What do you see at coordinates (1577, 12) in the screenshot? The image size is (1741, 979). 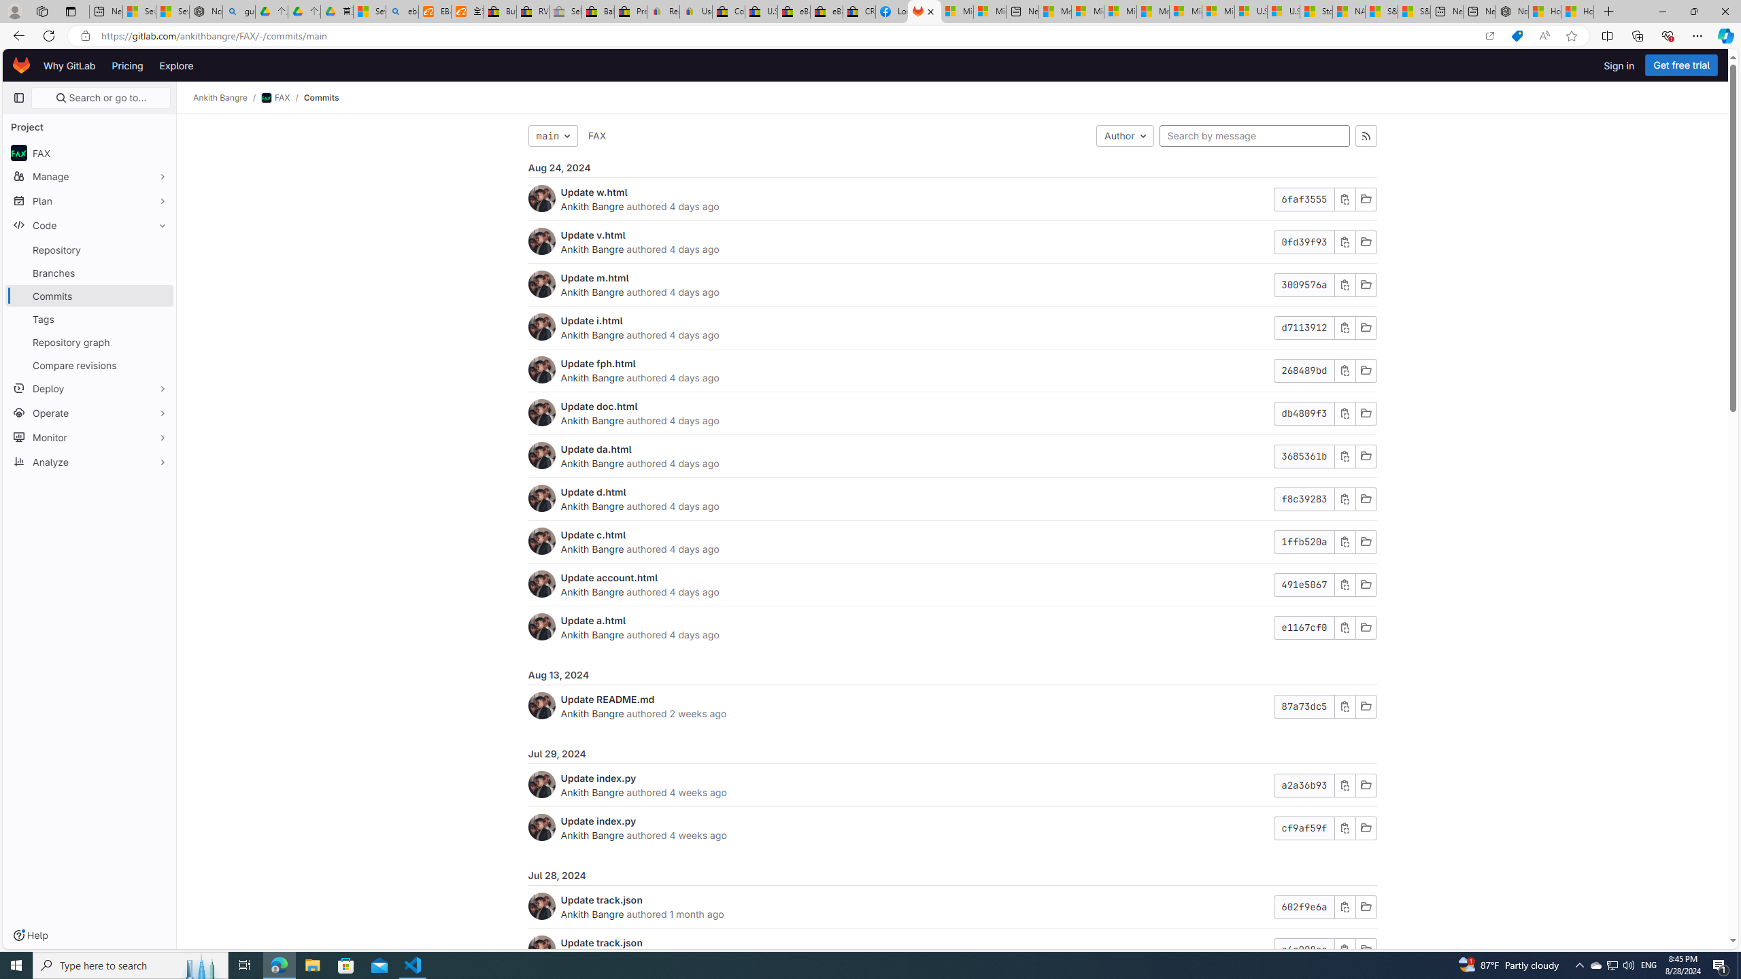 I see `How to Use a Monitor With Your Closed Laptop` at bounding box center [1577, 12].